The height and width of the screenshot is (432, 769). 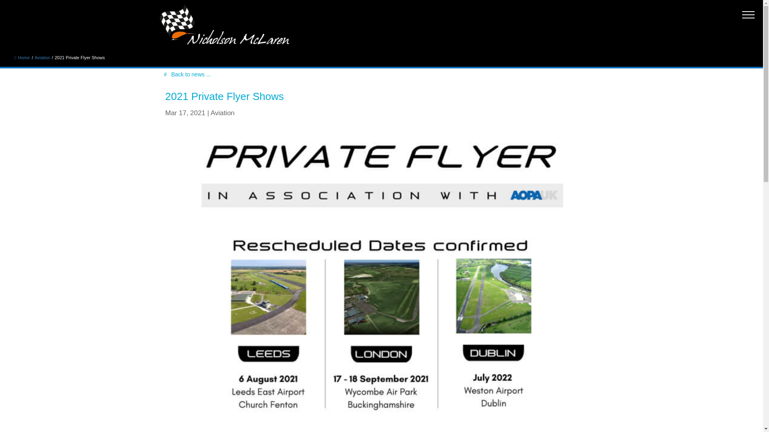 What do you see at coordinates (79, 58) in the screenshot?
I see `2021 Private Flyer Shows` at bounding box center [79, 58].